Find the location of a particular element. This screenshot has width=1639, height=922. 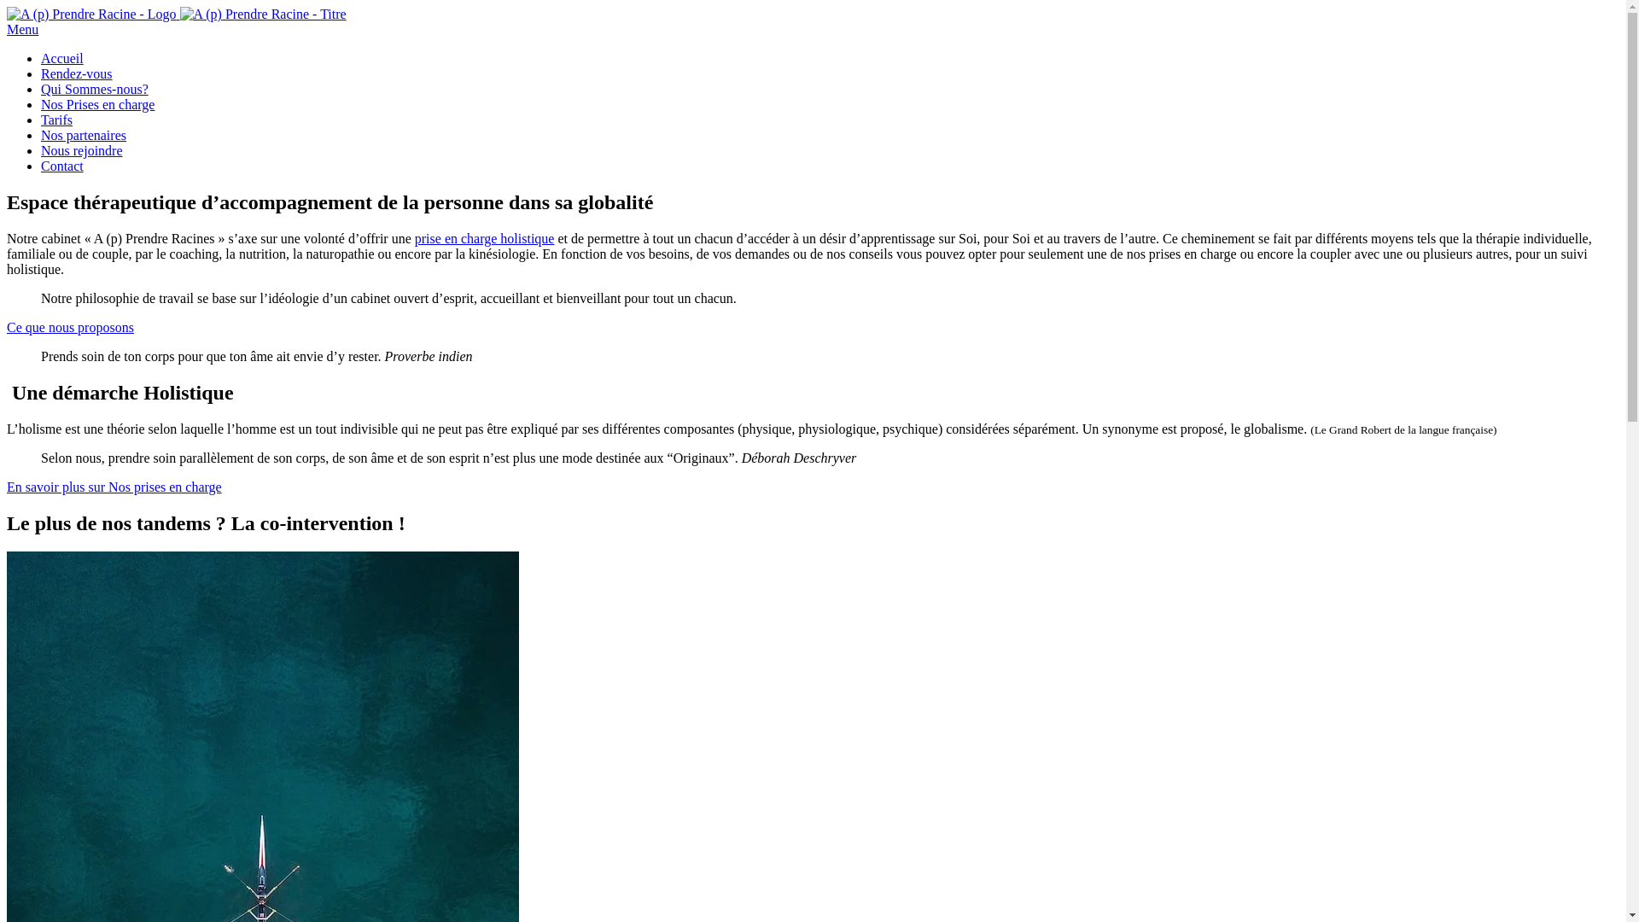

Nous rejoindre is located at coordinates (82, 150).